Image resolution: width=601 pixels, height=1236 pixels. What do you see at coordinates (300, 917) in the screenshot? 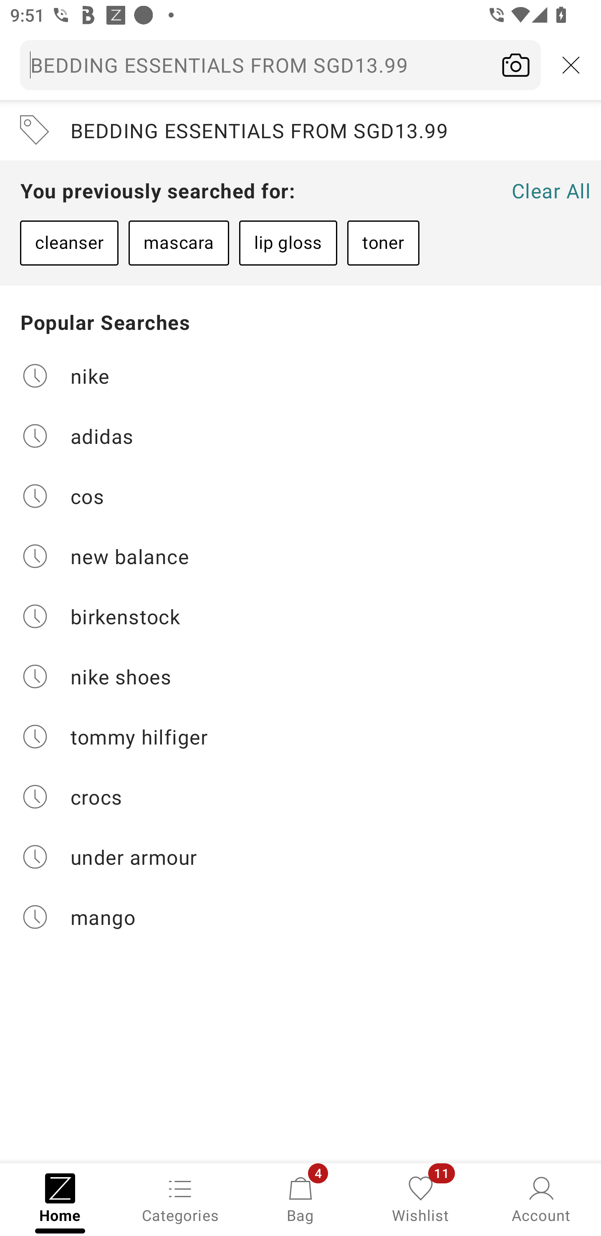
I see `mango` at bounding box center [300, 917].